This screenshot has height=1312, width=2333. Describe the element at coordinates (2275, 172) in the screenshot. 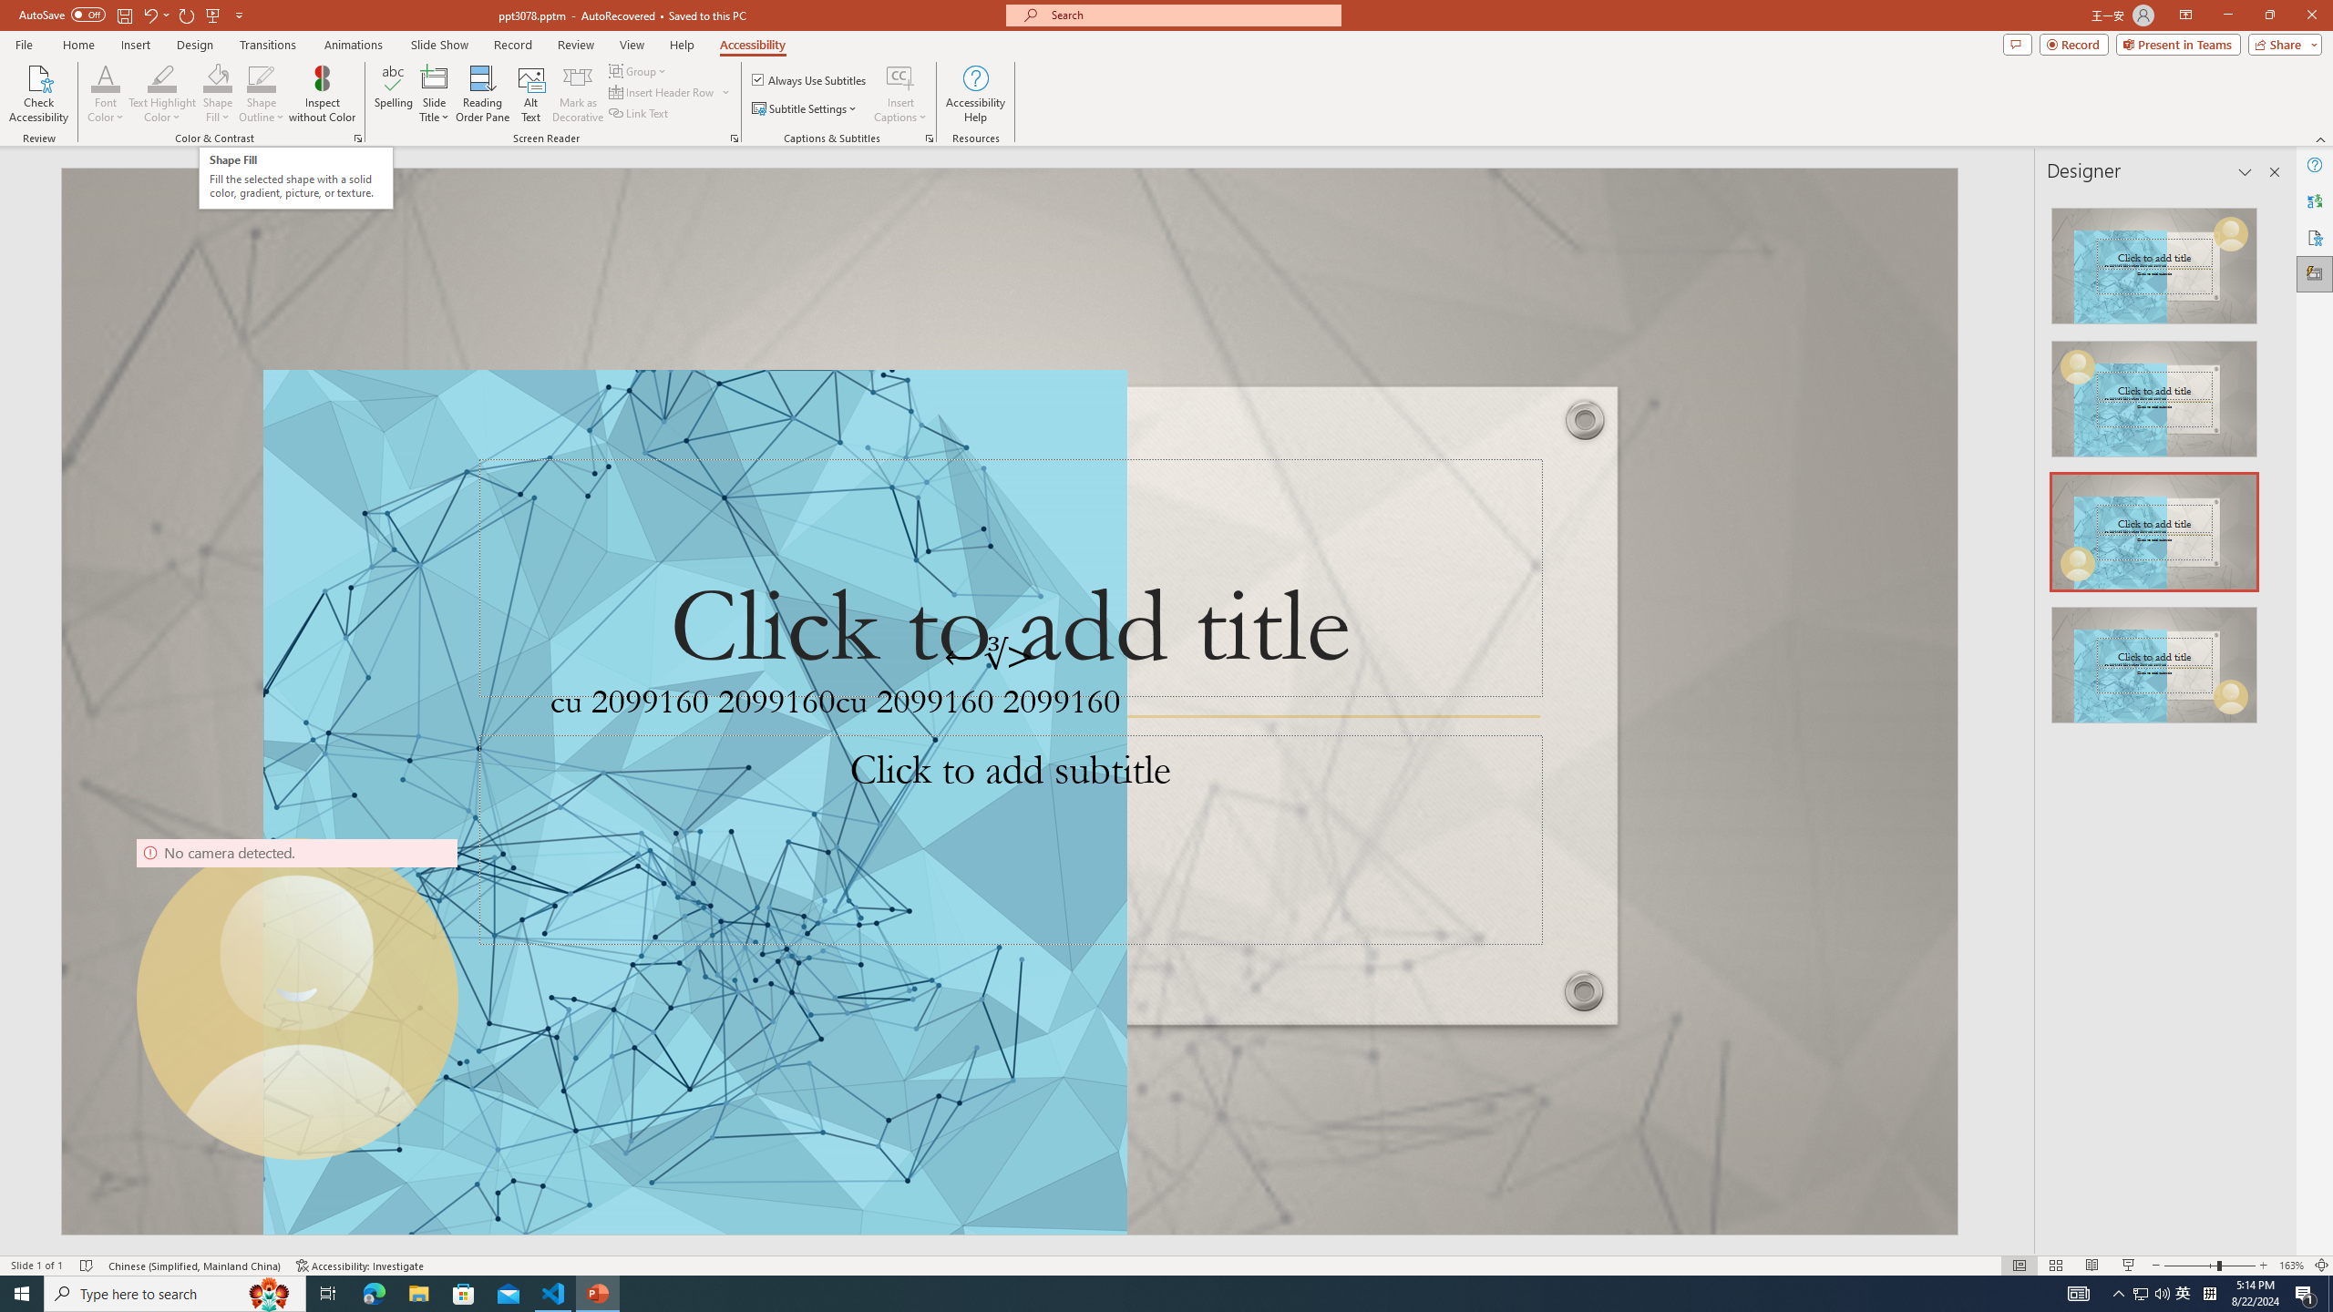

I see `Close pane` at that location.